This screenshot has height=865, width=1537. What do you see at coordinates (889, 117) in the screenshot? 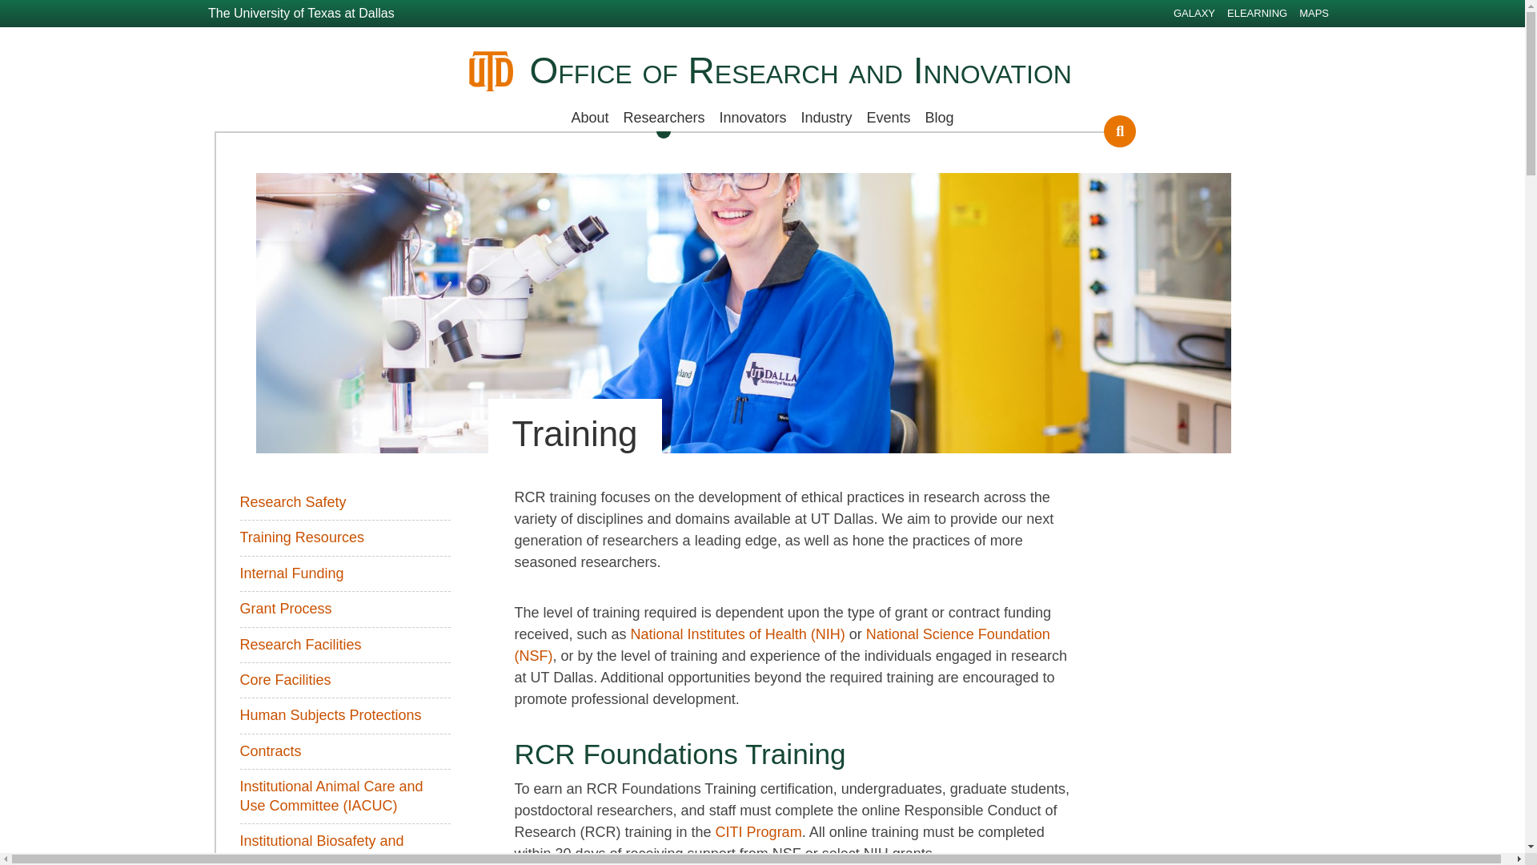
I see `Events` at bounding box center [889, 117].